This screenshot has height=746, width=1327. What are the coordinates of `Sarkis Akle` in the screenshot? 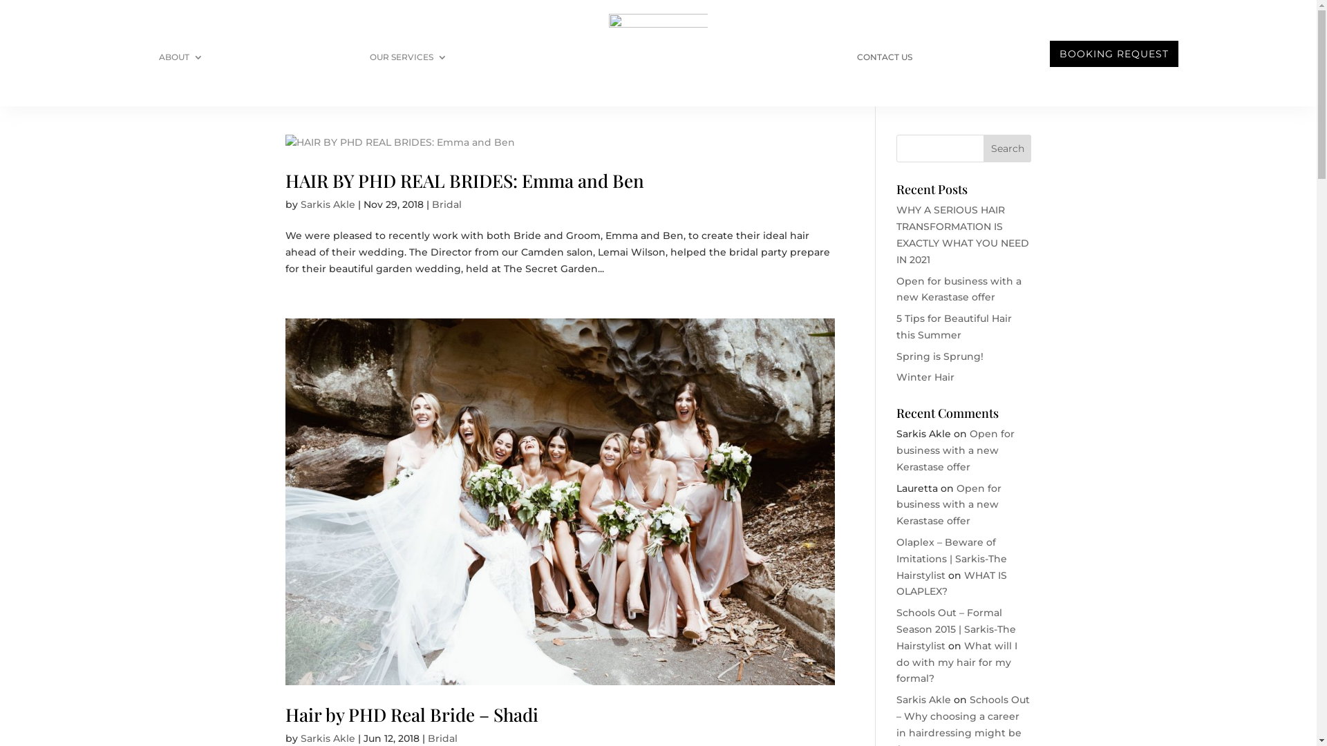 It's located at (923, 700).